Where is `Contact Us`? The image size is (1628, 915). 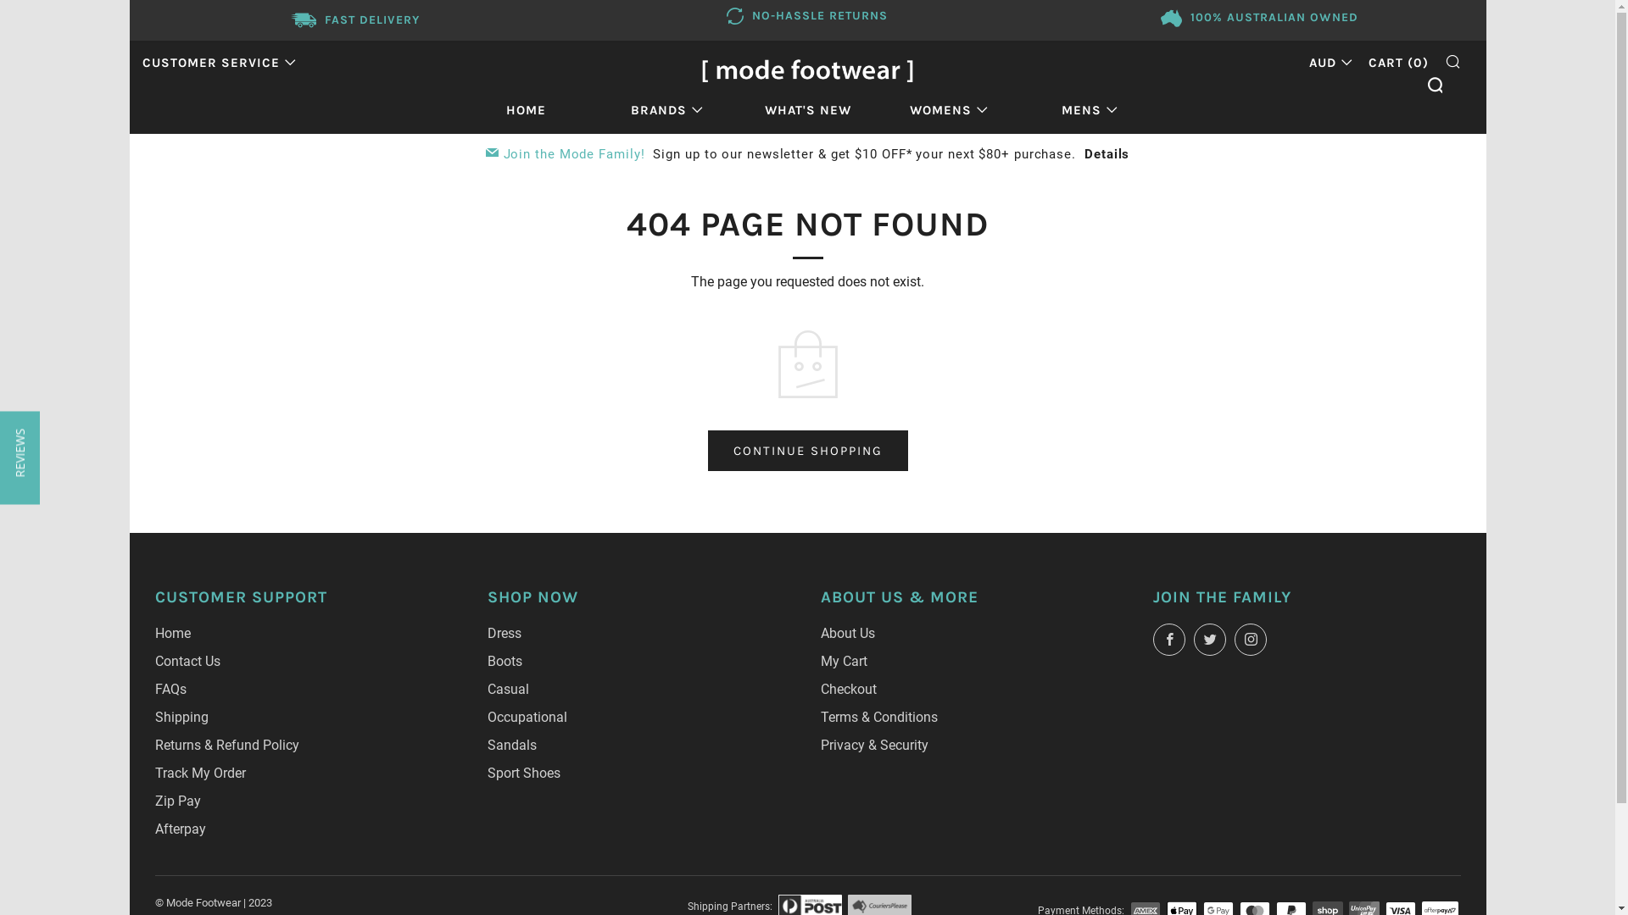 Contact Us is located at coordinates (187, 661).